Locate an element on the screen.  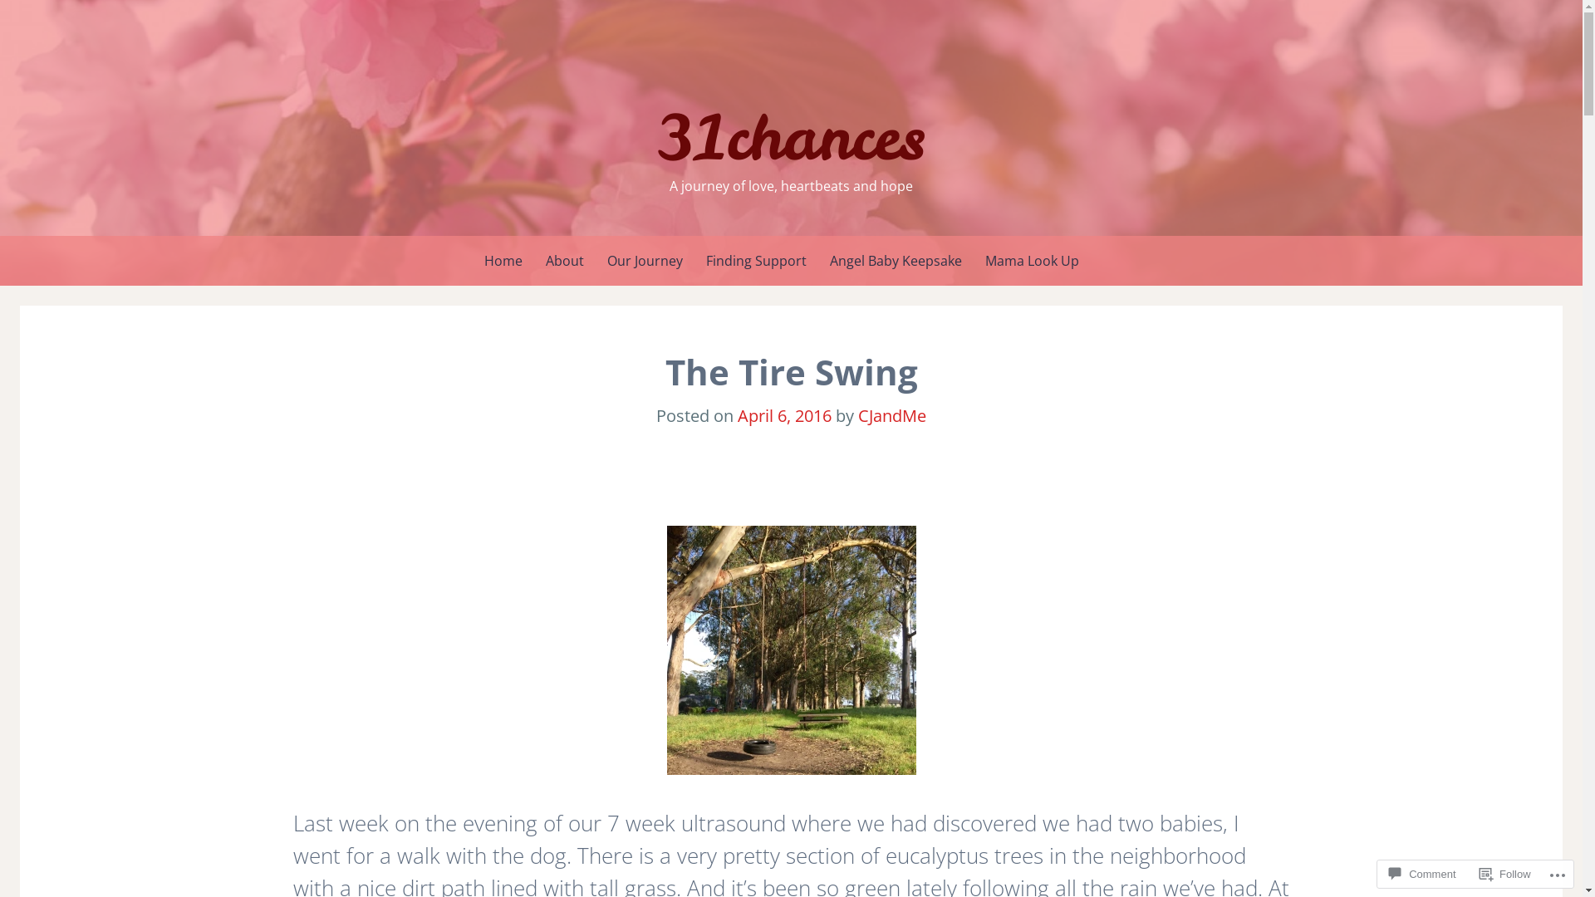
About is located at coordinates (564, 261).